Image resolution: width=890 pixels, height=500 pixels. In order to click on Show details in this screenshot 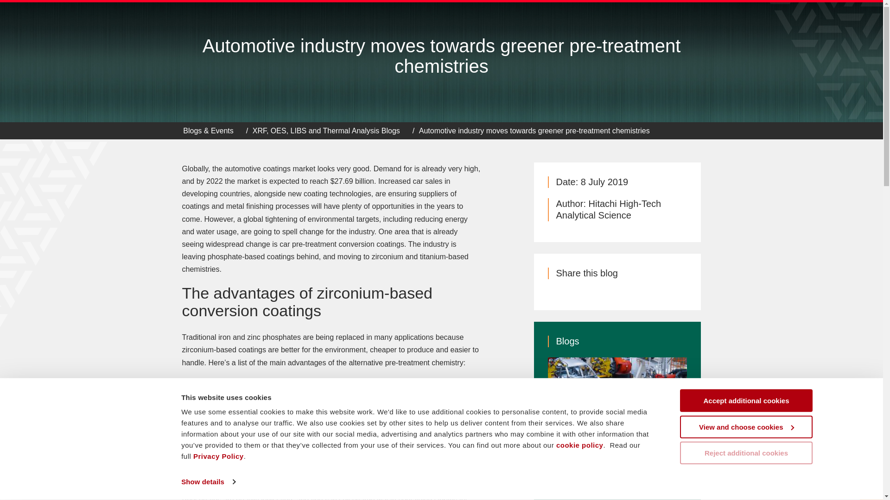, I will do `click(208, 482)`.